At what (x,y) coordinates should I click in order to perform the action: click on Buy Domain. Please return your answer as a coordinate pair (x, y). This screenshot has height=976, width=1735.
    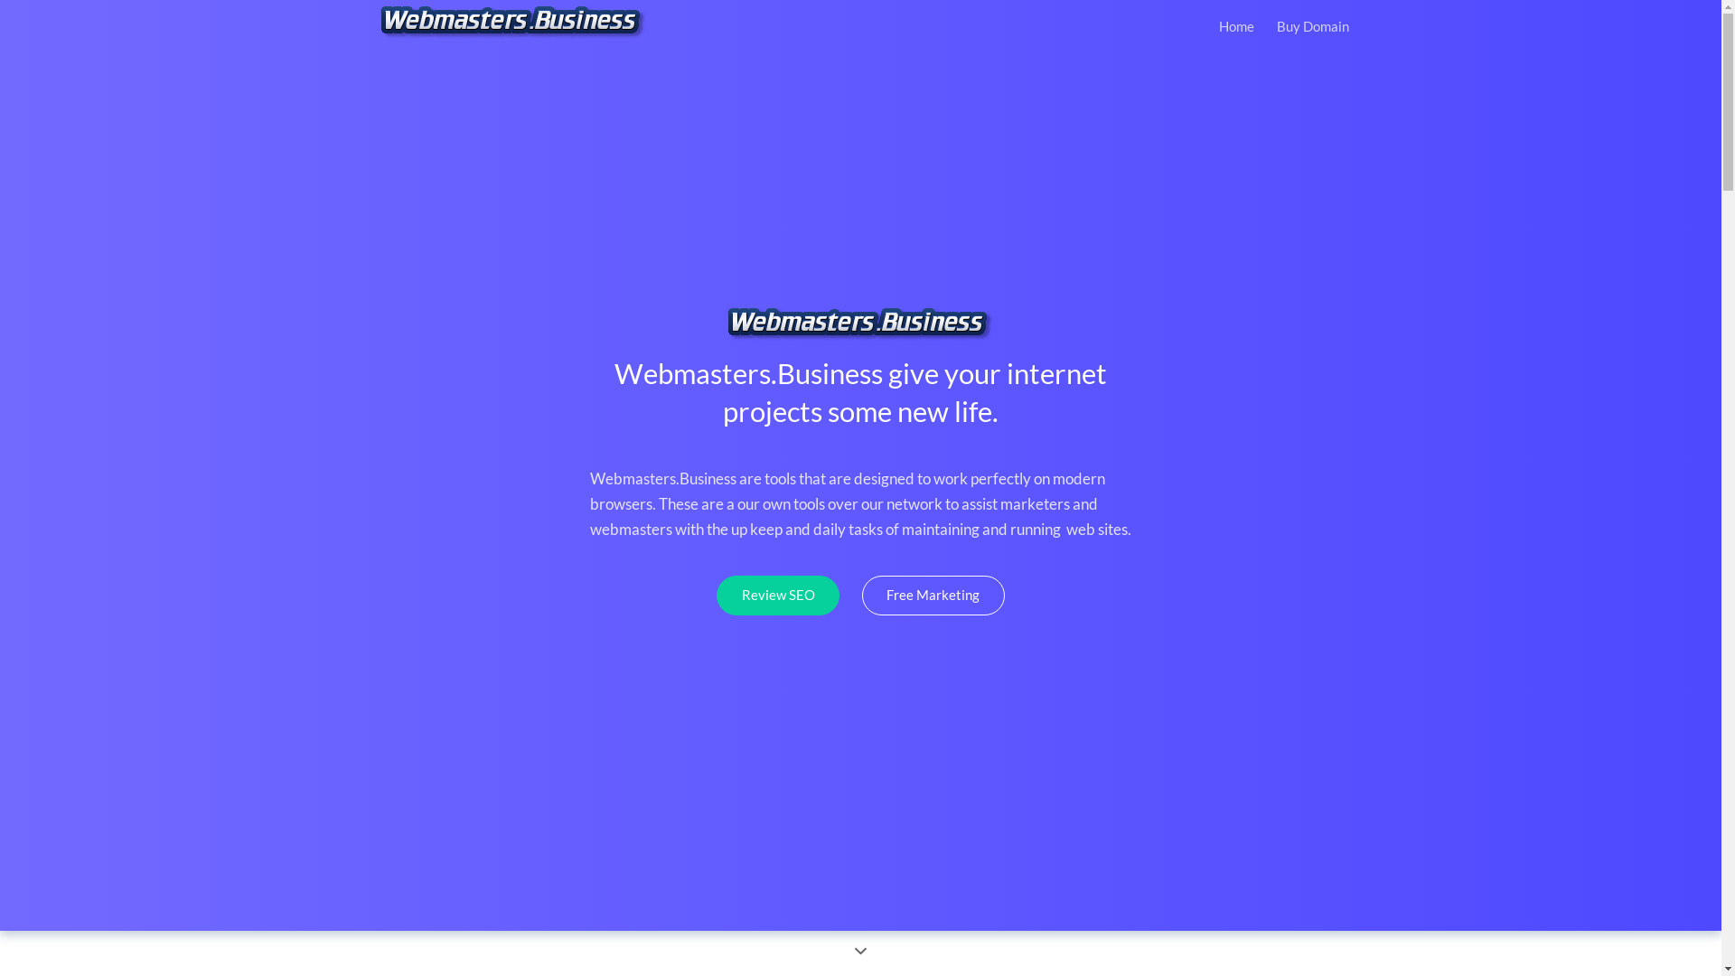
    Looking at the image, I should click on (1312, 29).